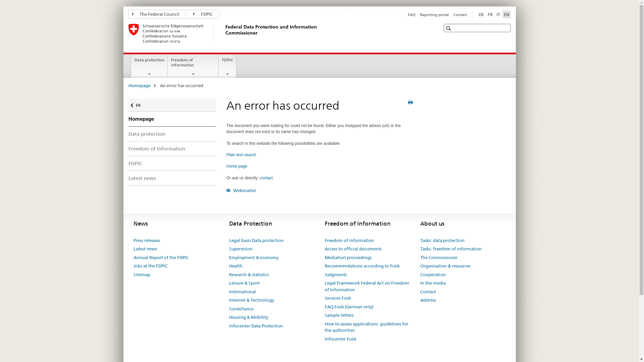 Image resolution: width=644 pixels, height=362 pixels. What do you see at coordinates (339, 315) in the screenshot?
I see `Sample letters` at bounding box center [339, 315].